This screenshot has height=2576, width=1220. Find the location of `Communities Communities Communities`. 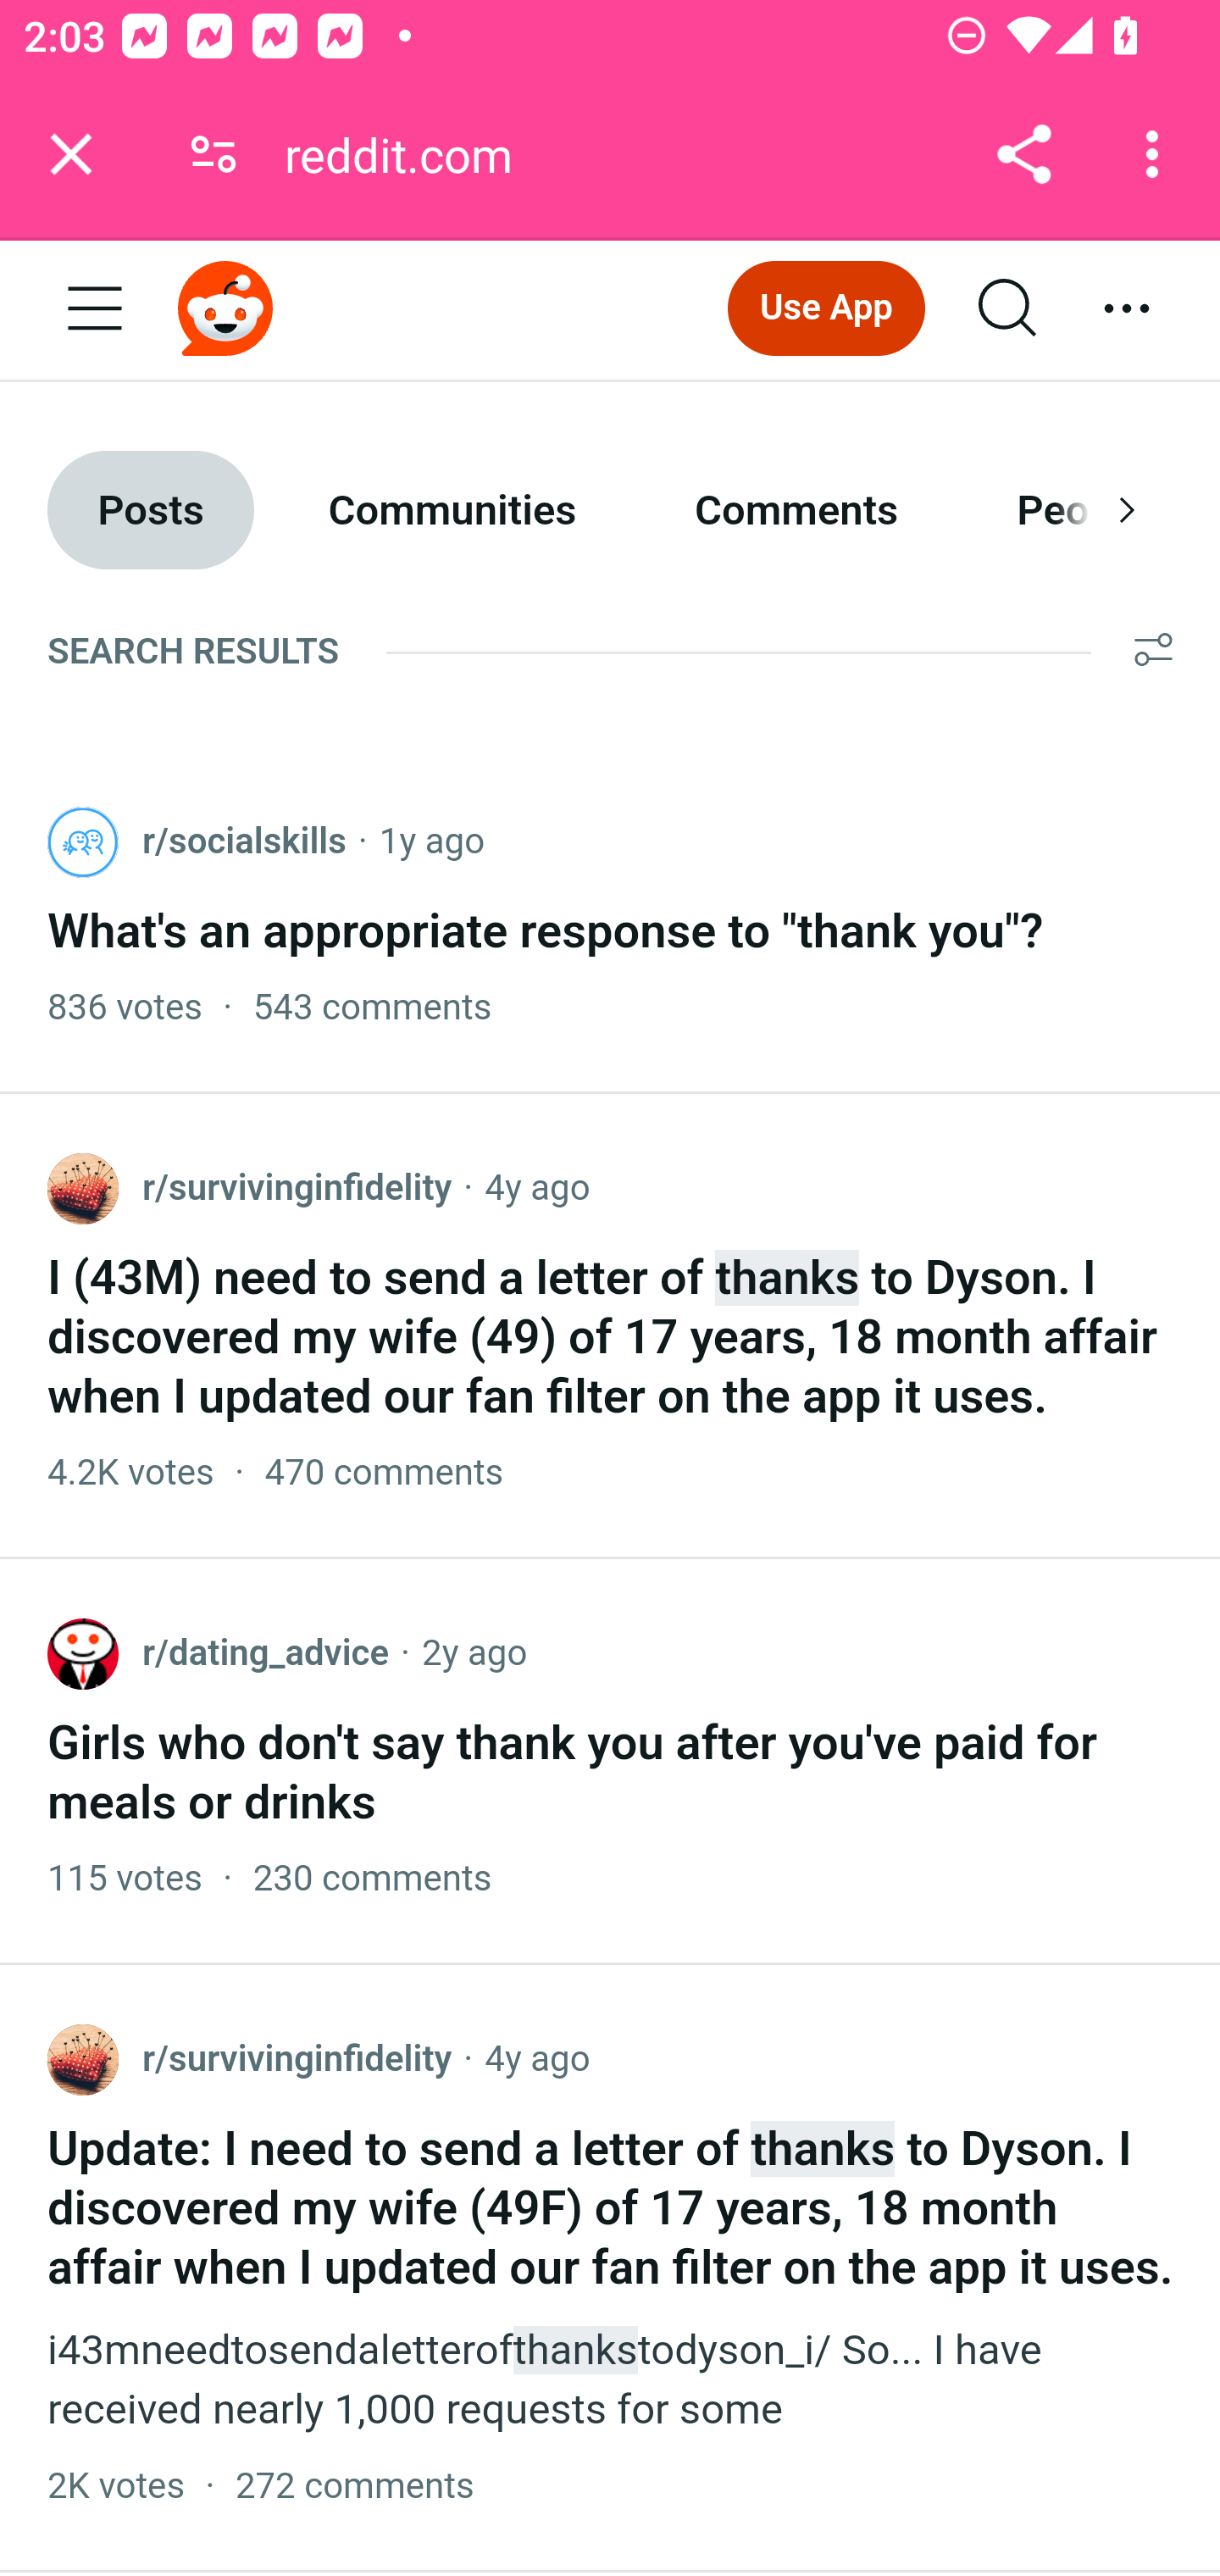

Communities Communities Communities is located at coordinates (452, 511).